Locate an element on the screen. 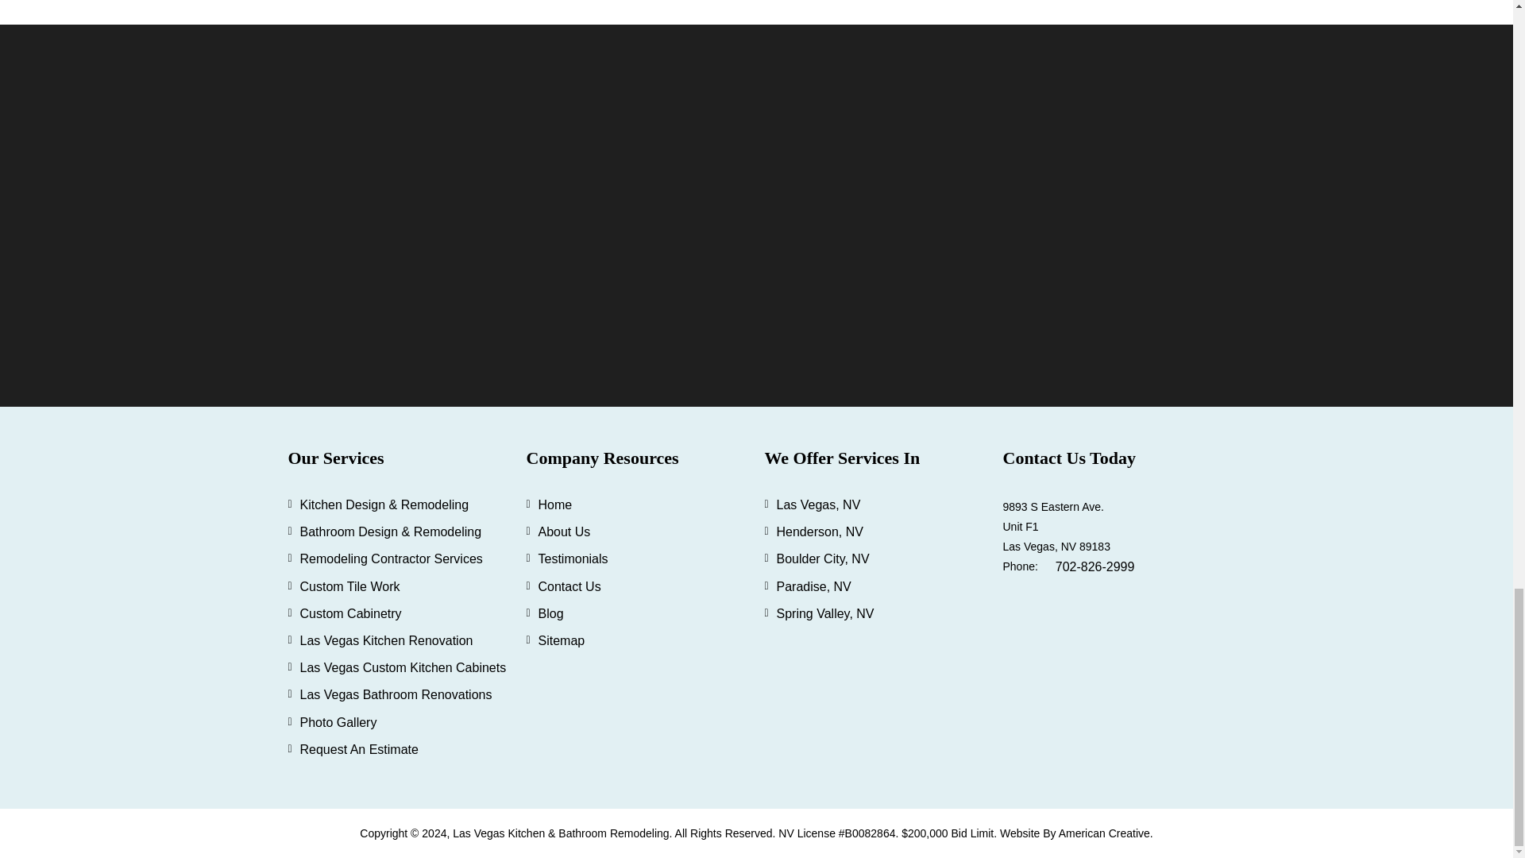  Remodeling Contractor Services is located at coordinates (392, 558).